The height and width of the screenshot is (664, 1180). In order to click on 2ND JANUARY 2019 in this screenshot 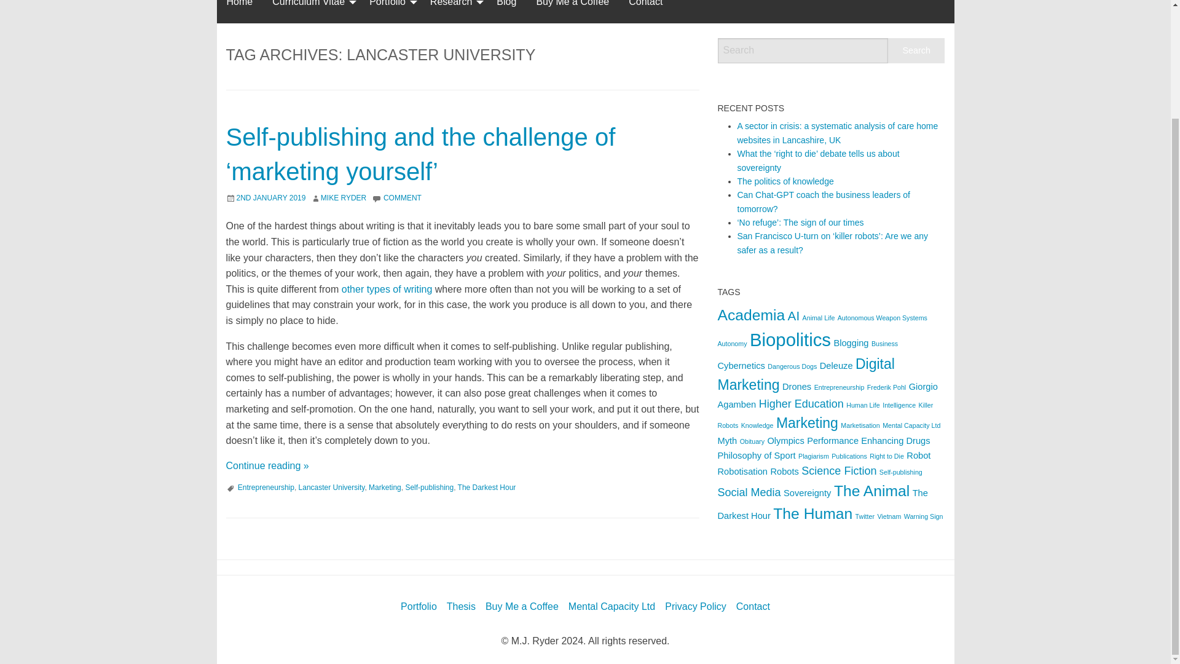, I will do `click(270, 198)`.